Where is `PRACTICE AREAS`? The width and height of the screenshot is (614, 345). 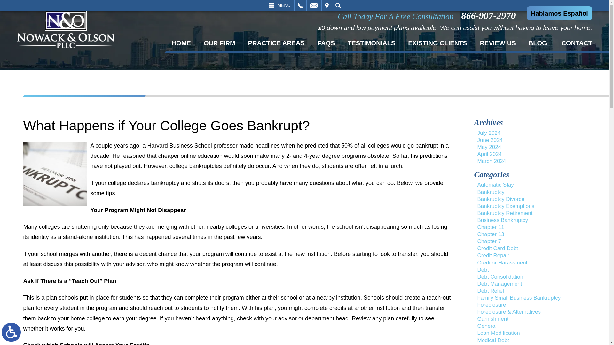 PRACTICE AREAS is located at coordinates (276, 43).